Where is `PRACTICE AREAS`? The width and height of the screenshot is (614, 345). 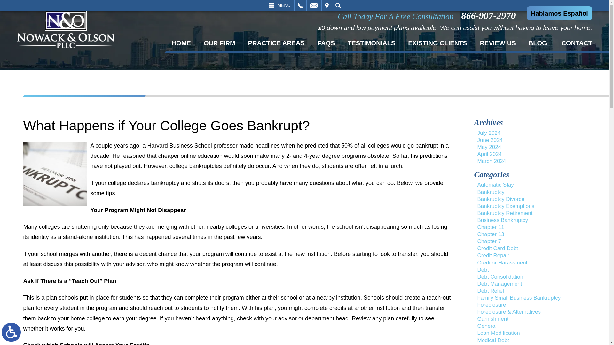 PRACTICE AREAS is located at coordinates (276, 43).